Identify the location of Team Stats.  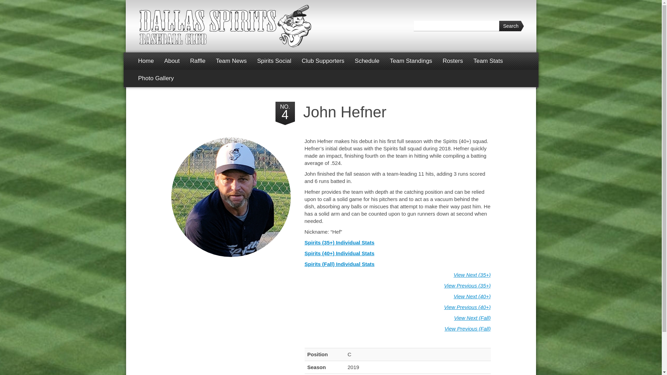
(488, 61).